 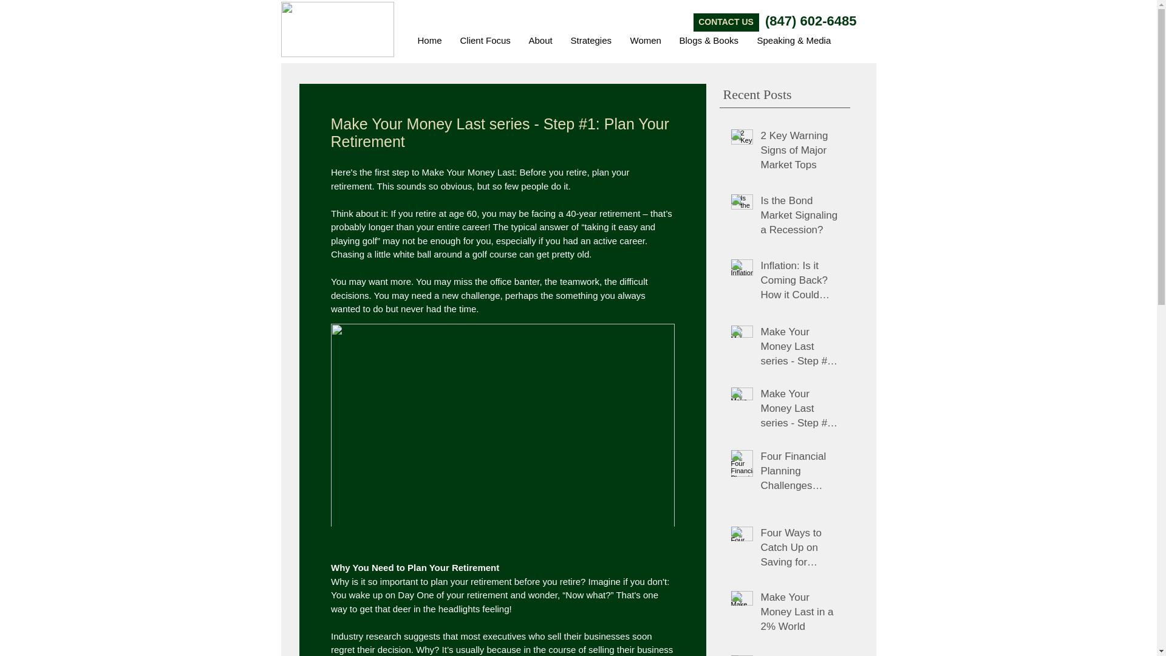 What do you see at coordinates (485, 40) in the screenshot?
I see `Client Focus` at bounding box center [485, 40].